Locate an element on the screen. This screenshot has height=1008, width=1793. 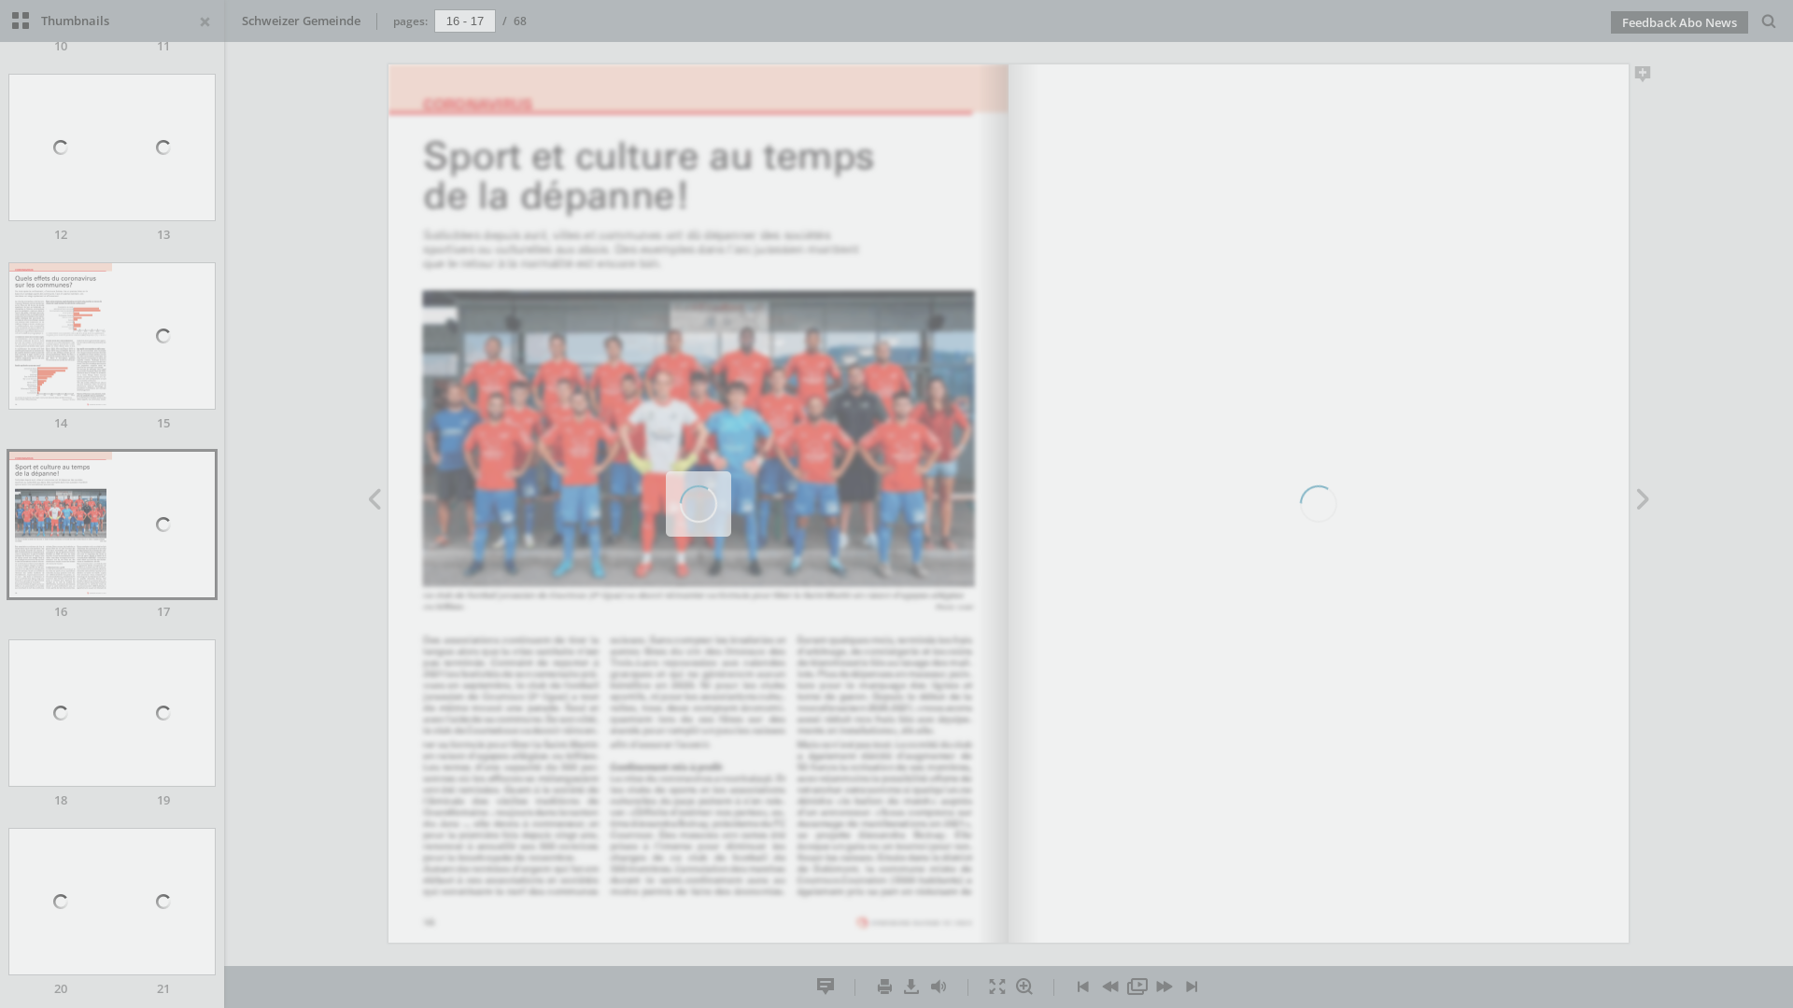
Search is located at coordinates (1769, 22).